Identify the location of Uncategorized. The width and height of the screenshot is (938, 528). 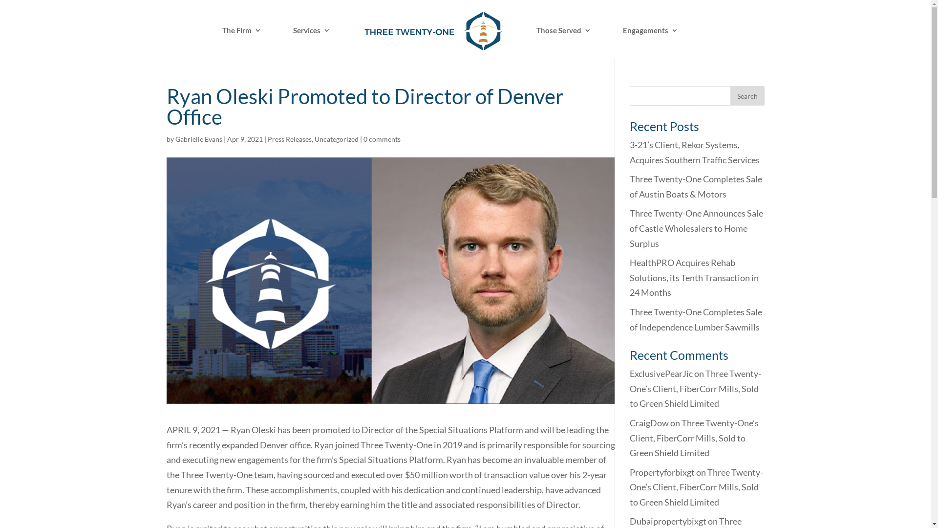
(337, 139).